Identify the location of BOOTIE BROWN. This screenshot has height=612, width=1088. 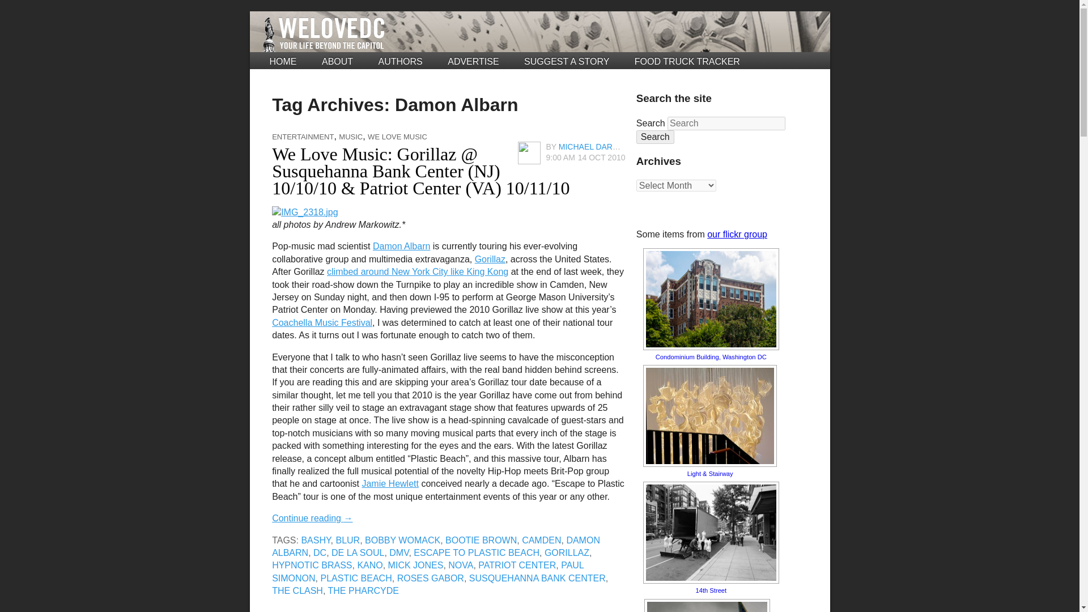
(481, 541).